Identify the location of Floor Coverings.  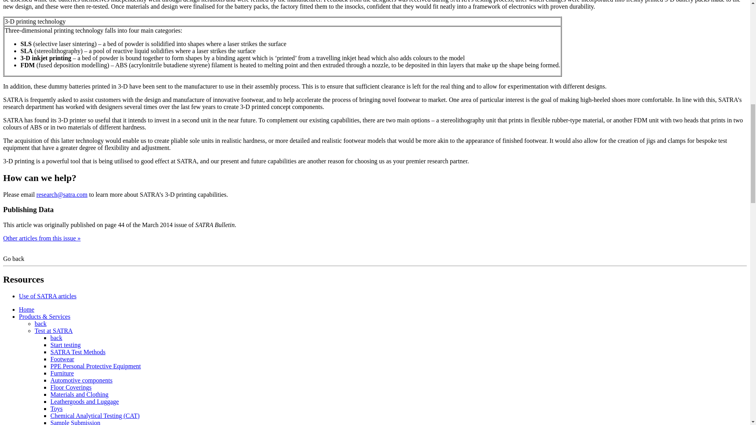
(71, 387).